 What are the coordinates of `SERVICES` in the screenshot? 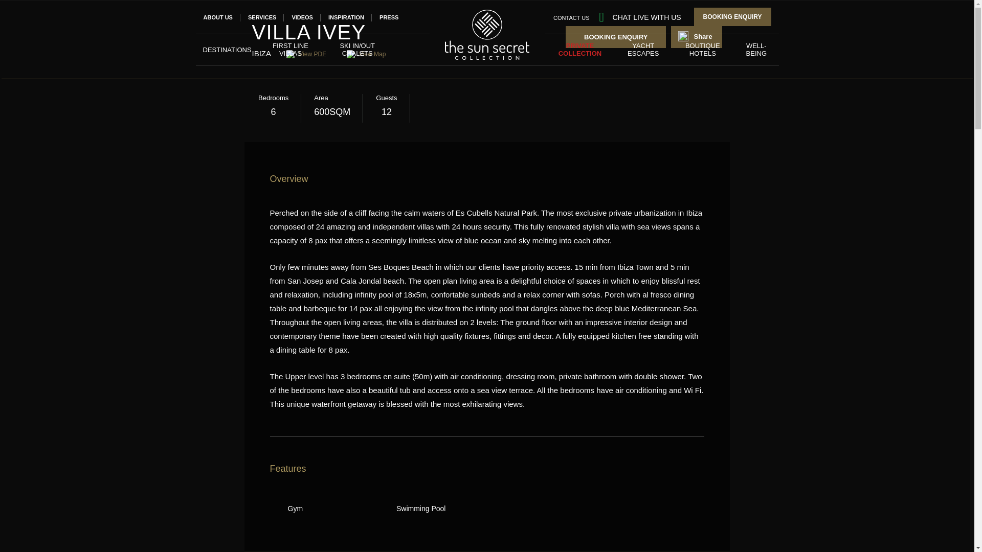 It's located at (262, 17).